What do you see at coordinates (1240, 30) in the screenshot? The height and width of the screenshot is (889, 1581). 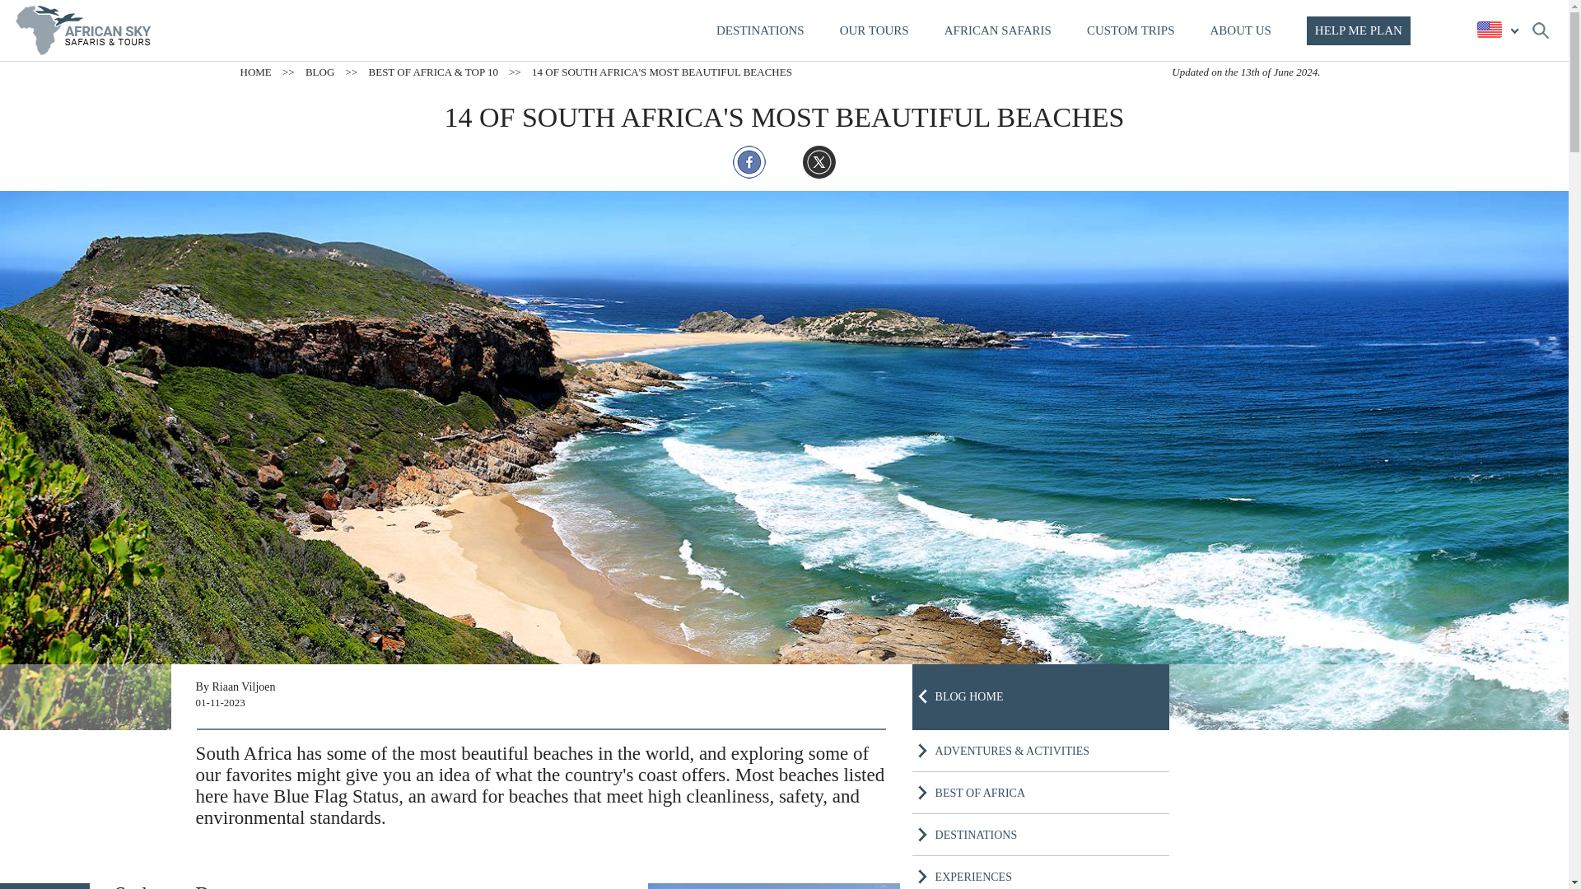 I see `ABOUT US` at bounding box center [1240, 30].